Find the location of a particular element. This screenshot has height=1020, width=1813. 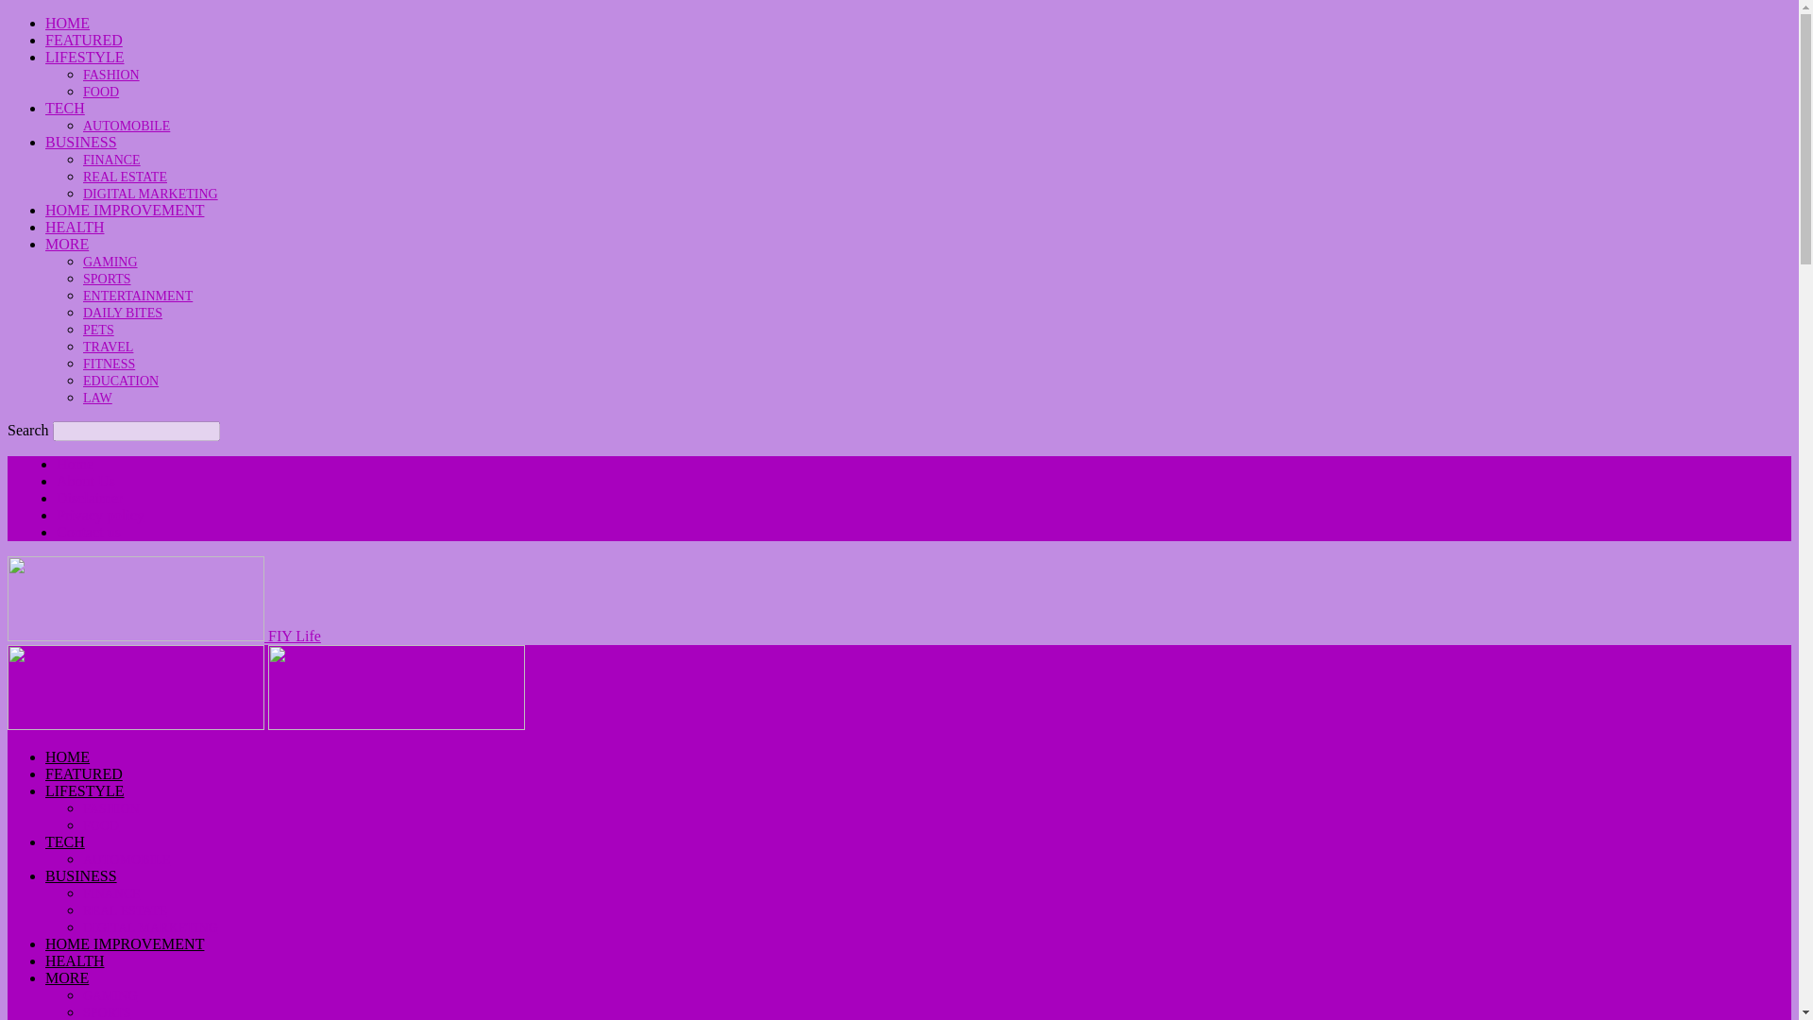

LIFESTYLE is located at coordinates (85, 57).